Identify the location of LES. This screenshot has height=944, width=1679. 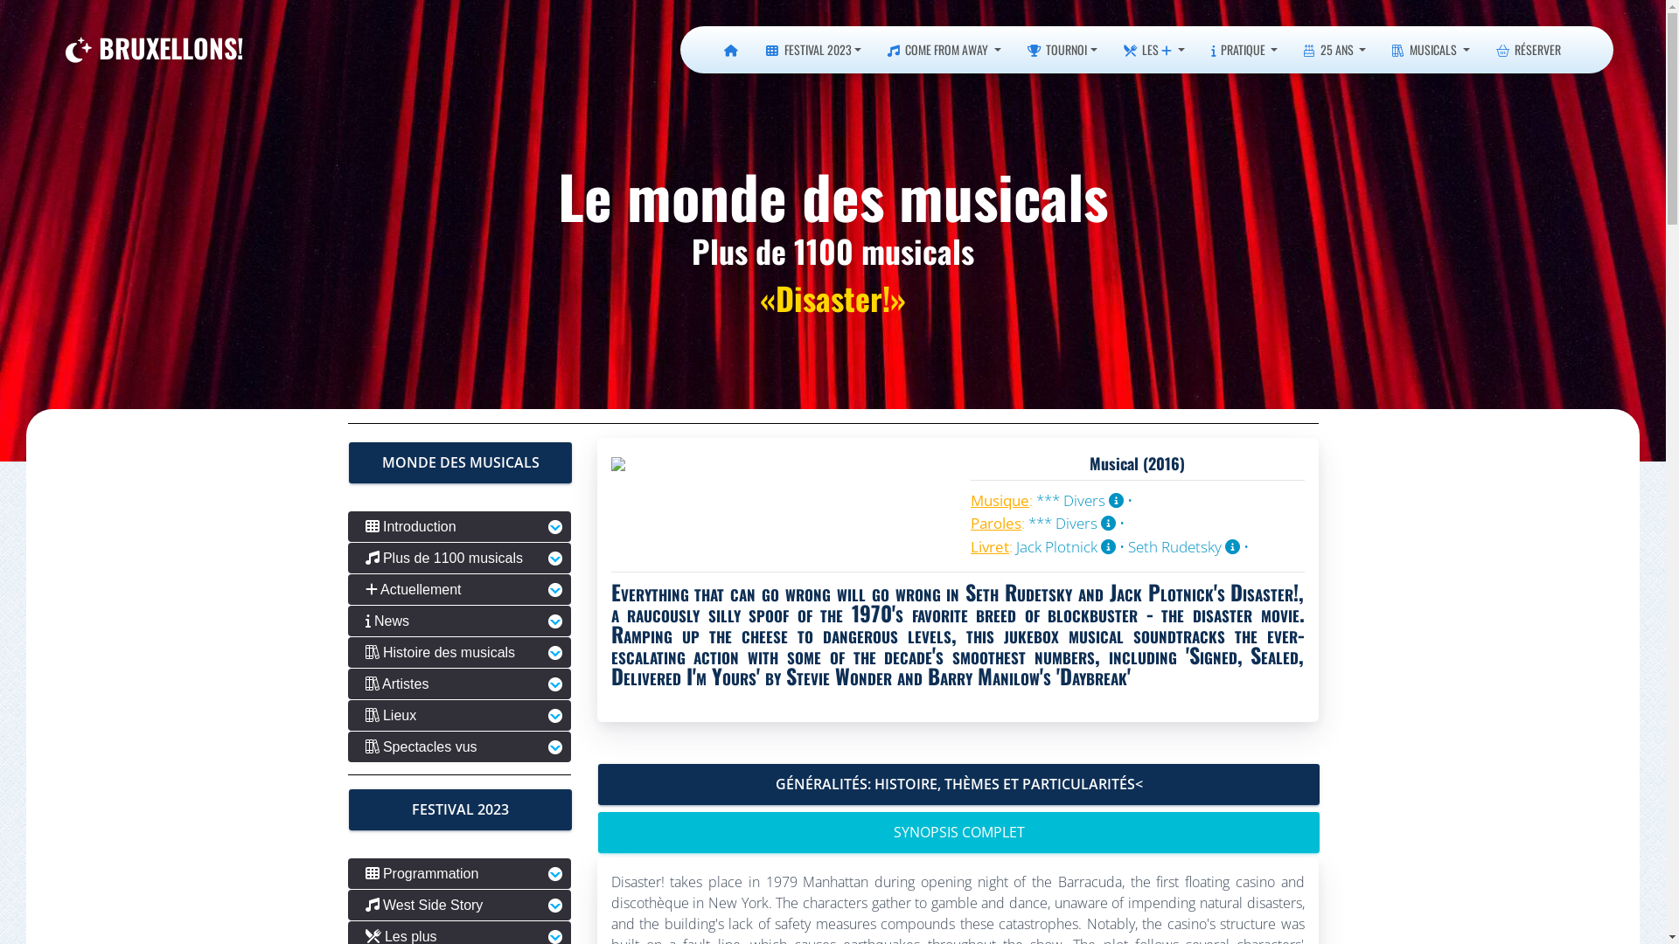
(1154, 50).